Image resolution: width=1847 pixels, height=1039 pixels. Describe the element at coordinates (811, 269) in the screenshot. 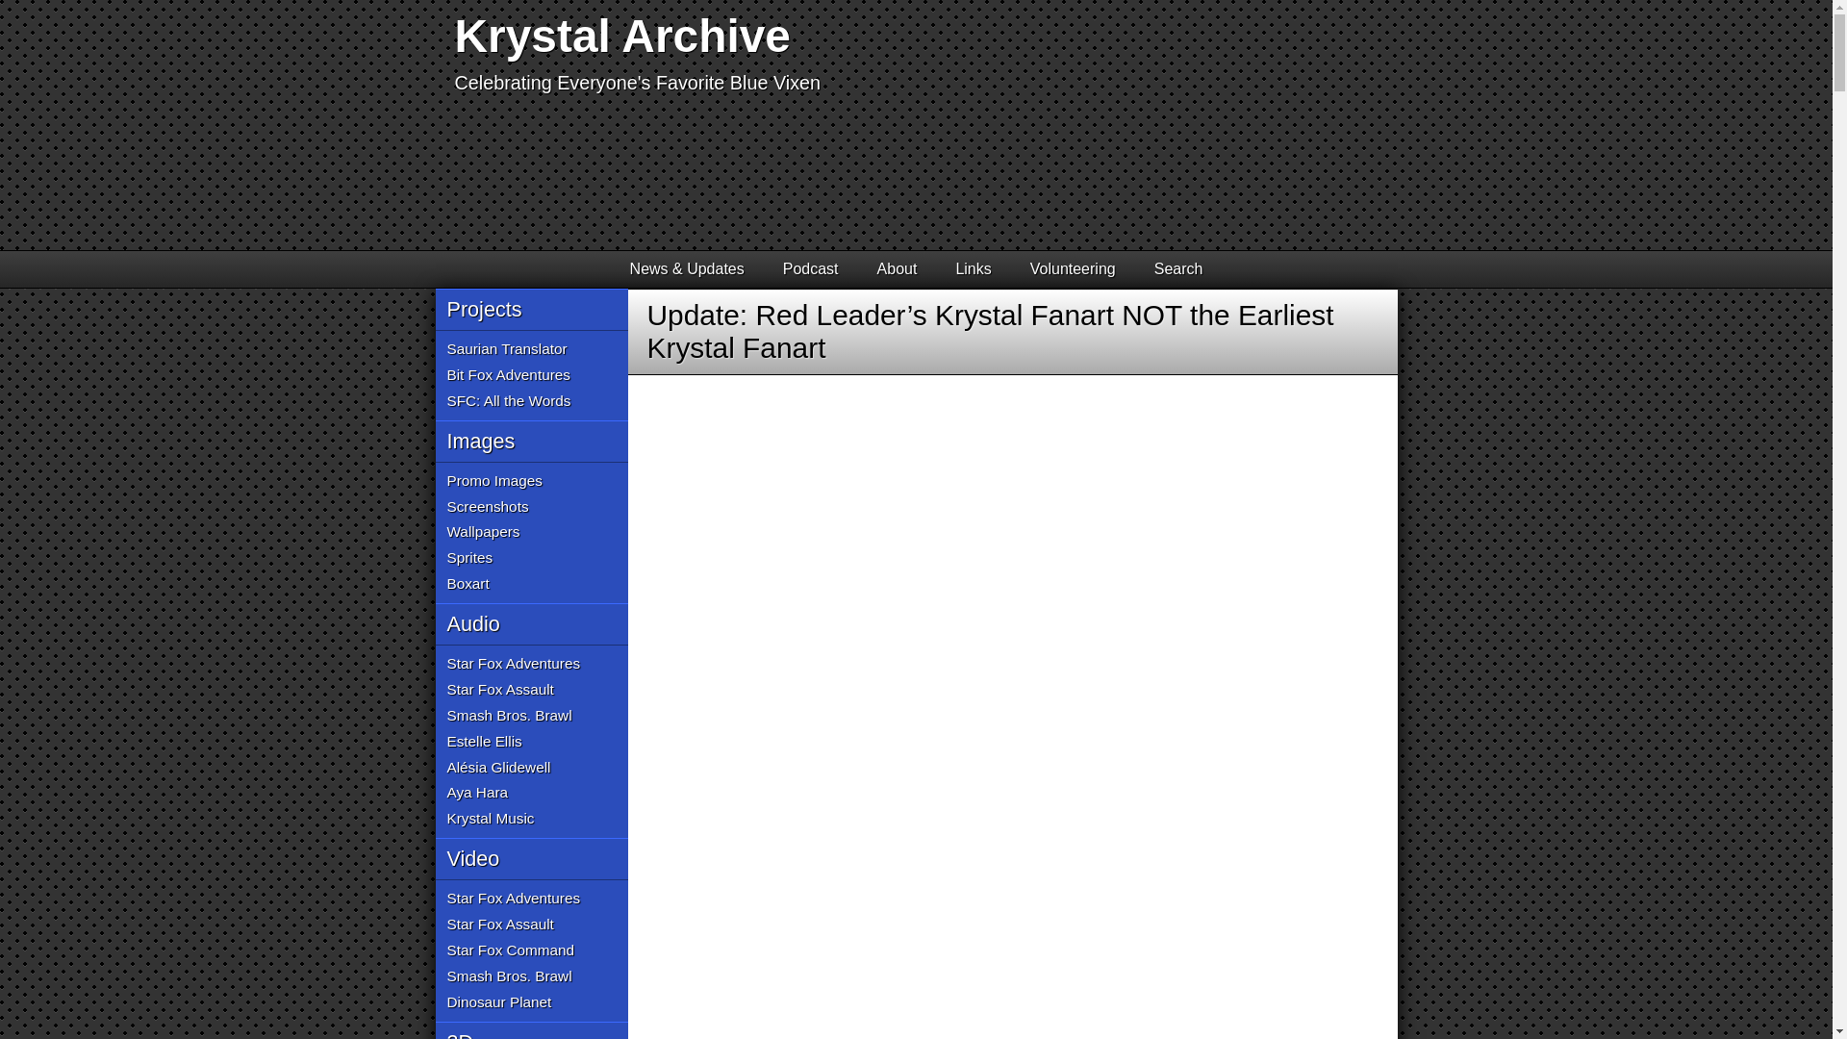

I see `Podcast` at that location.